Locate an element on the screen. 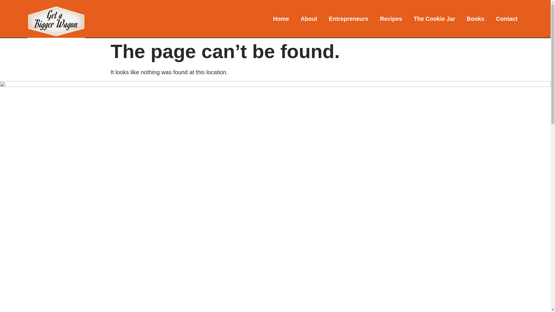 The width and height of the screenshot is (555, 312). The Cookie Jar is located at coordinates (434, 18).